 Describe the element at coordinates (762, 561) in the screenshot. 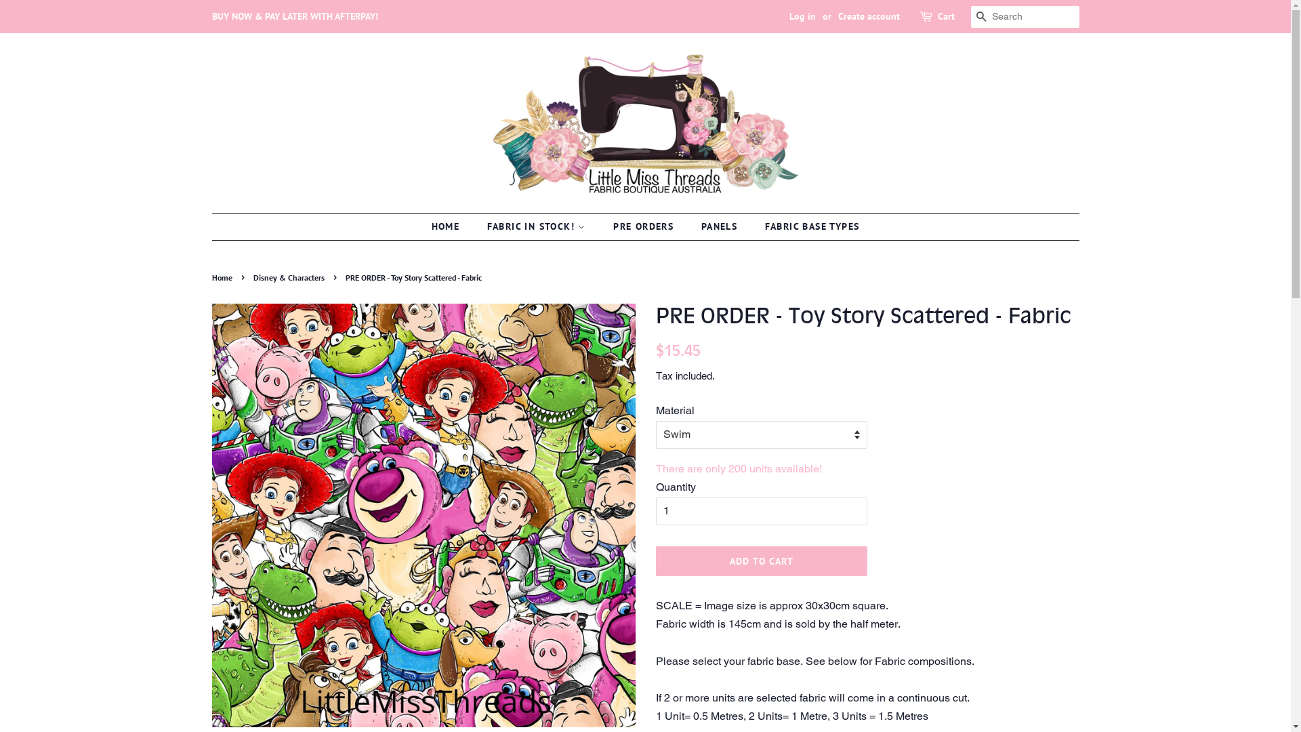

I see `ADD TO CART` at that location.